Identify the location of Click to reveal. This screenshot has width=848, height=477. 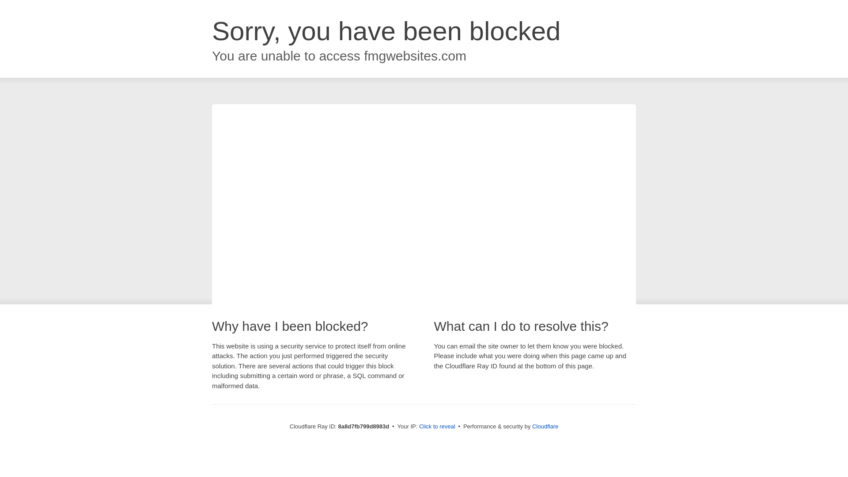
(437, 427).